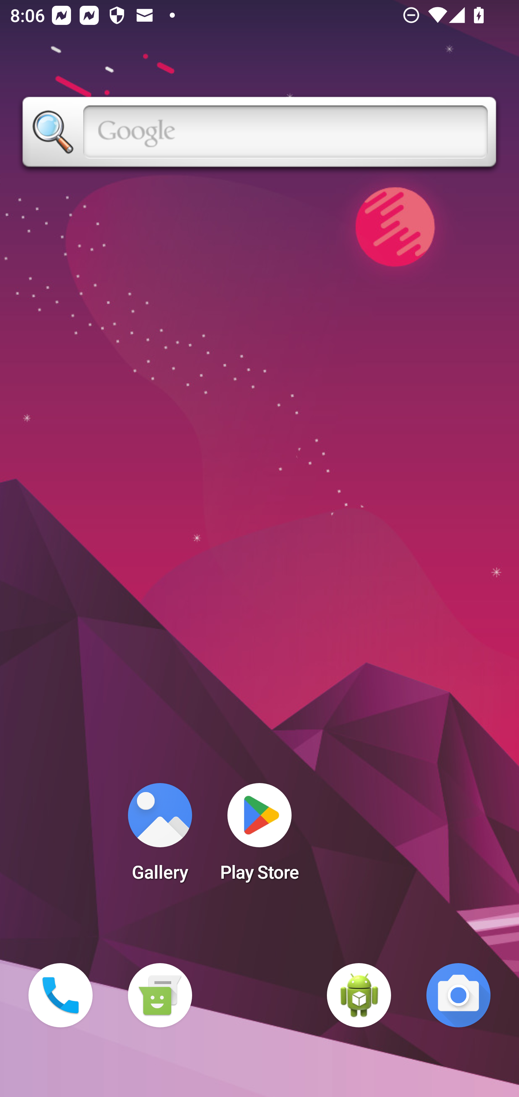 The width and height of the screenshot is (519, 1097). I want to click on Phone, so click(61, 995).